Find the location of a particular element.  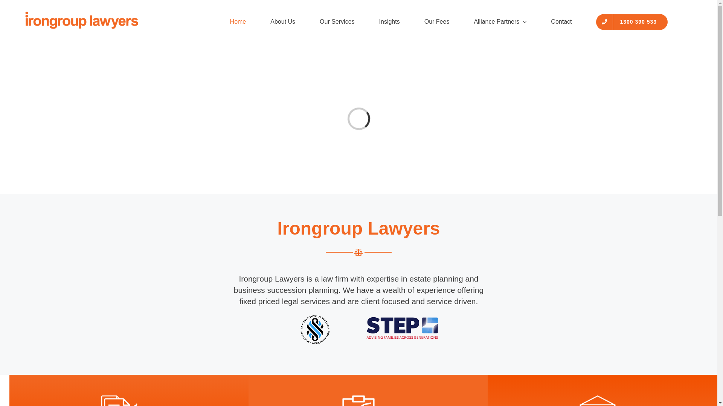

Insights is located at coordinates (389, 22).